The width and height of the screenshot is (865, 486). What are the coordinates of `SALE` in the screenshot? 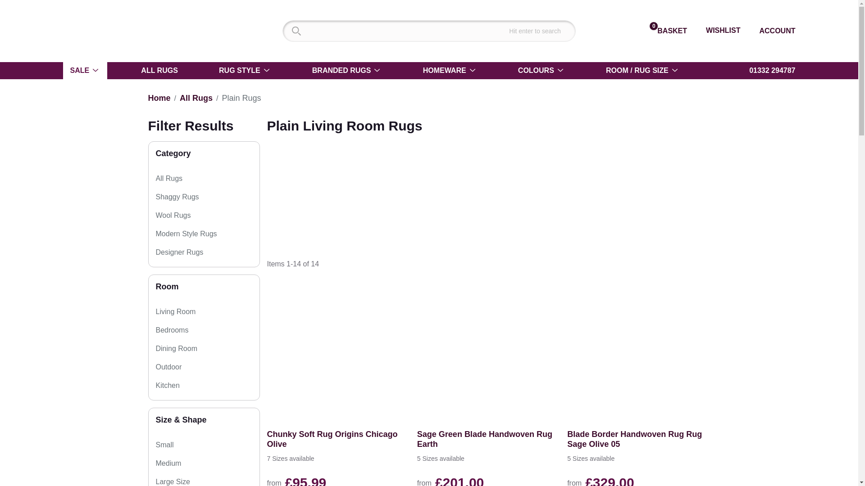 It's located at (85, 71).